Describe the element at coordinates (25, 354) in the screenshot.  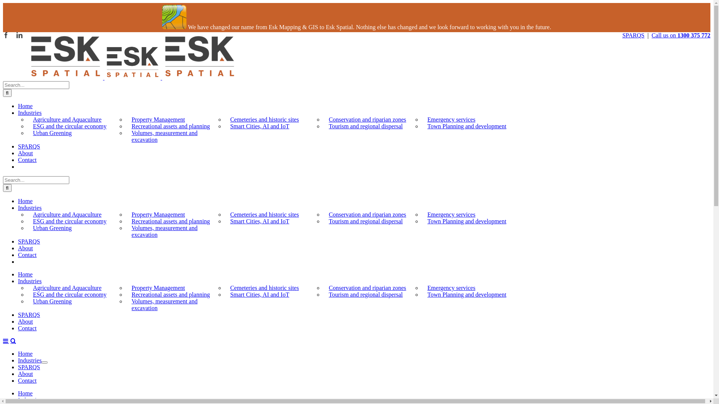
I see `Home` at that location.